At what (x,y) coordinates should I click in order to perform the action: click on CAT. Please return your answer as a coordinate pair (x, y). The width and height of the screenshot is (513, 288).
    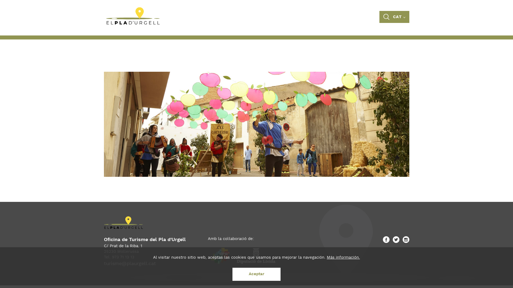
    Looking at the image, I should click on (399, 17).